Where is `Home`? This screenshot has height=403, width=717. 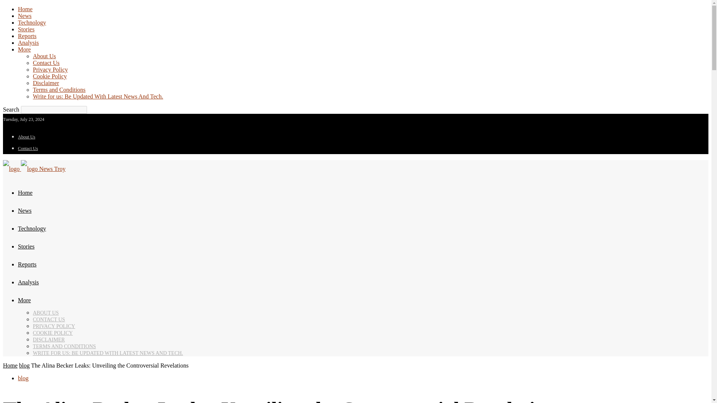 Home is located at coordinates (25, 9).